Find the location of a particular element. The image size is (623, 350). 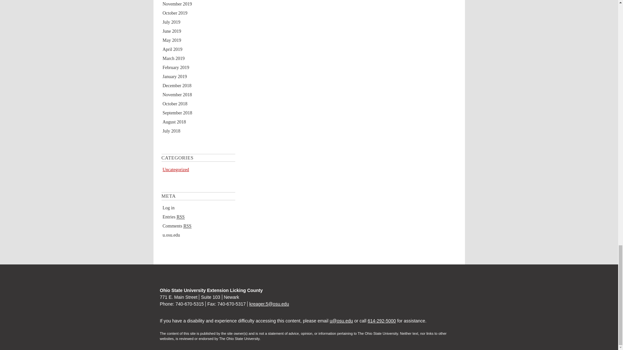

Really Simple Syndication is located at coordinates (187, 226).